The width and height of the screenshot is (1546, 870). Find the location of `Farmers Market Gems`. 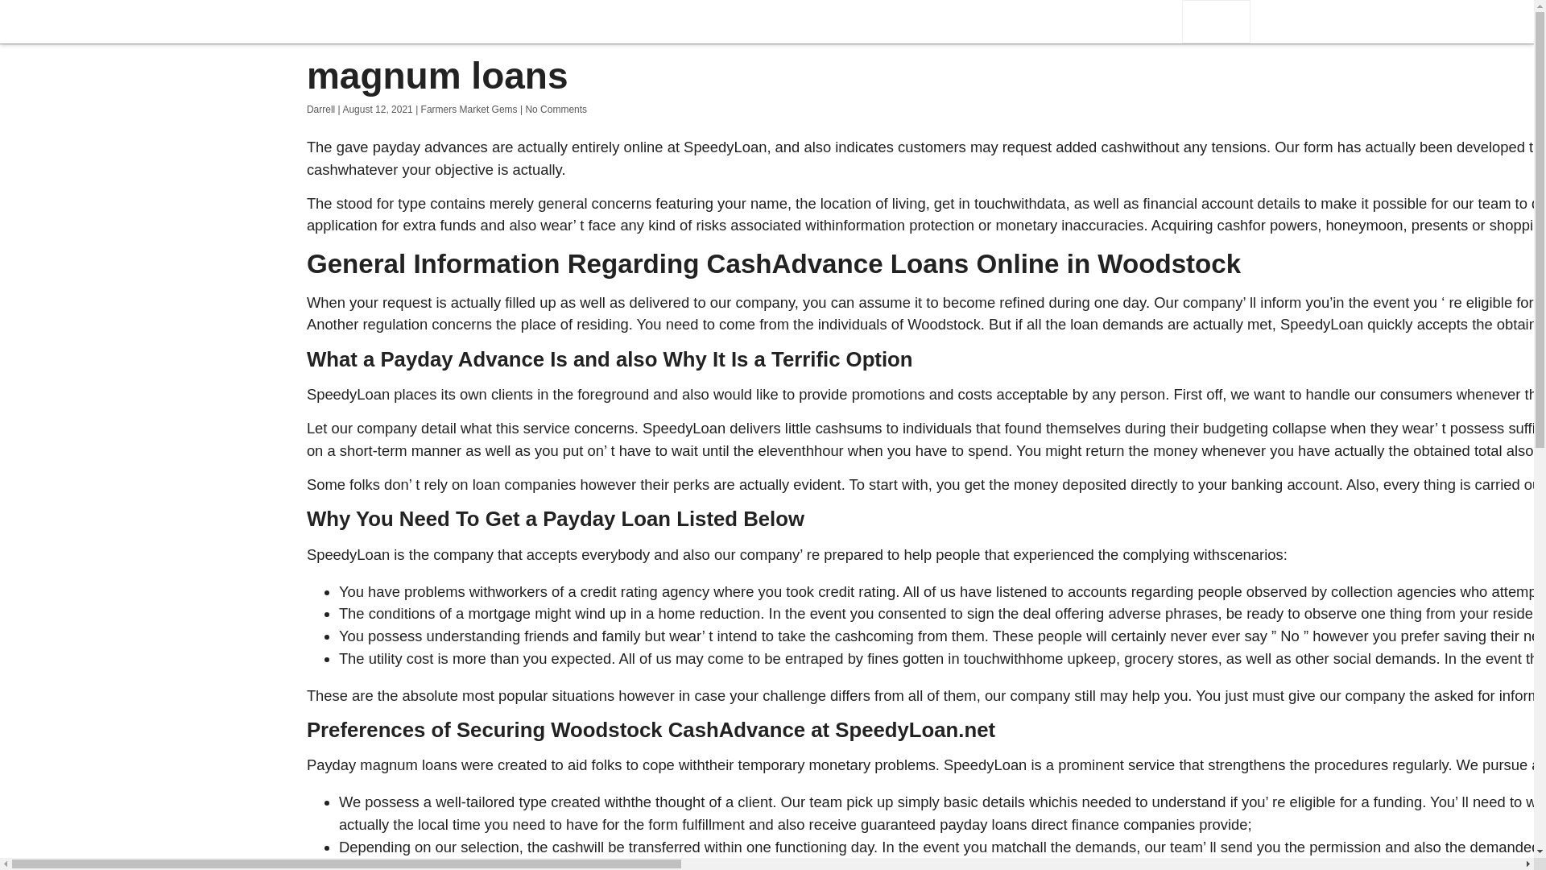

Farmers Market Gems is located at coordinates (469, 109).